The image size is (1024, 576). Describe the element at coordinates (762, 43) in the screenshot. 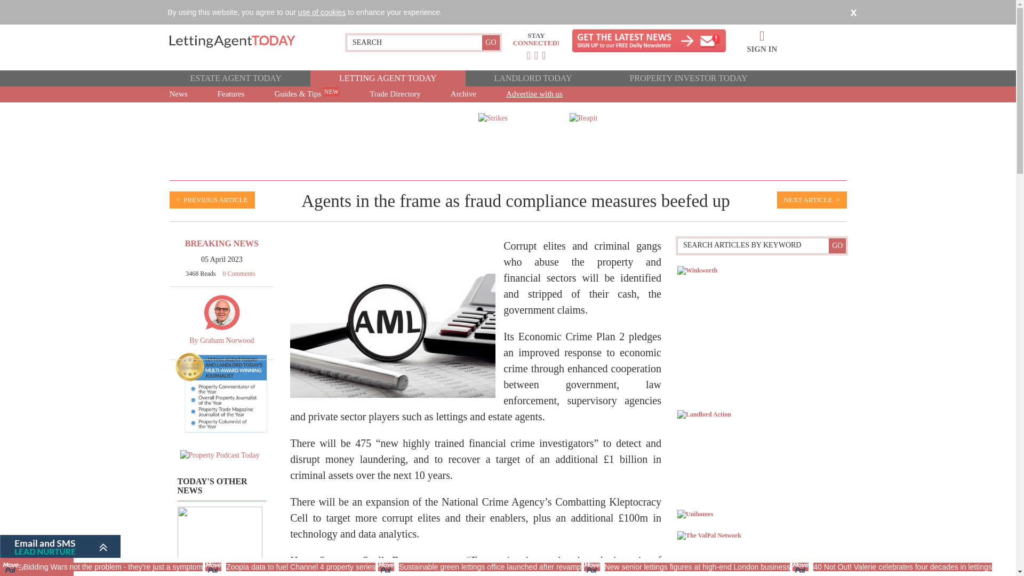

I see `SIGN IN` at that location.